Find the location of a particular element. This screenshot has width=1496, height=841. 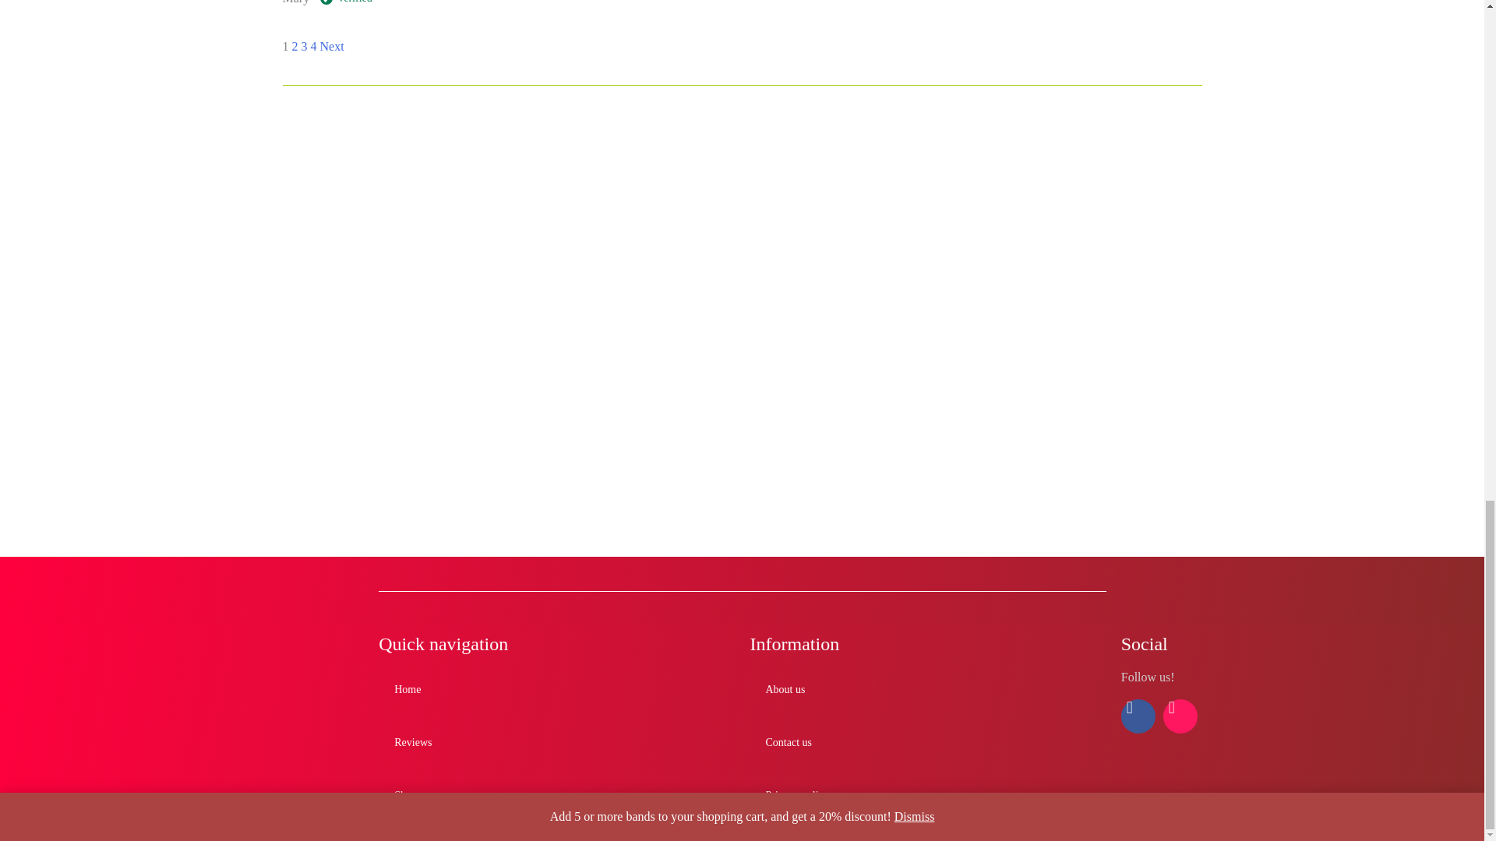

Facebook is located at coordinates (1138, 716).